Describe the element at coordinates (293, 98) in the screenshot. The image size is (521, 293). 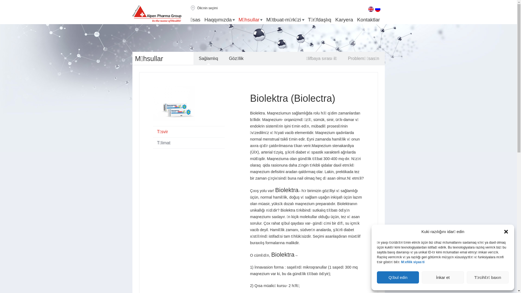
I see `Biolektra (Biolectra)` at that location.